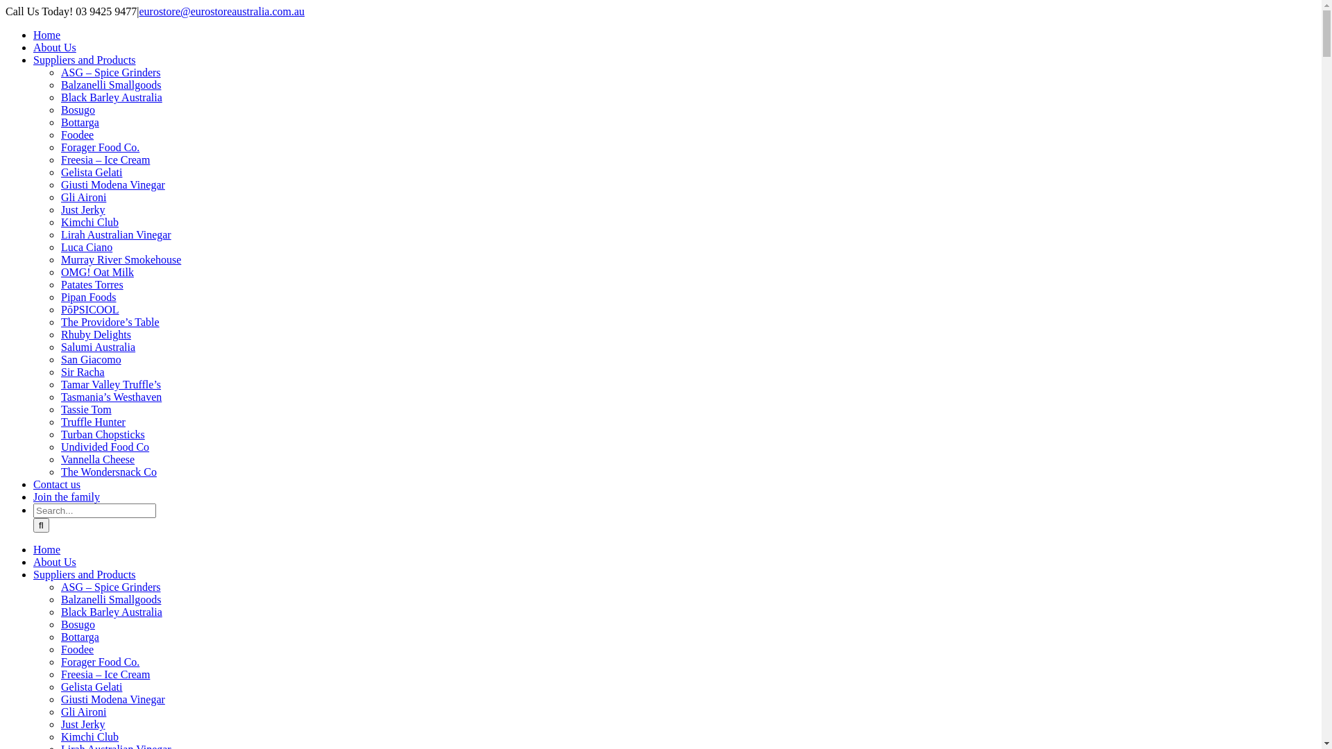 The height and width of the screenshot is (749, 1332). What do you see at coordinates (83, 197) in the screenshot?
I see `Gli Aironi` at bounding box center [83, 197].